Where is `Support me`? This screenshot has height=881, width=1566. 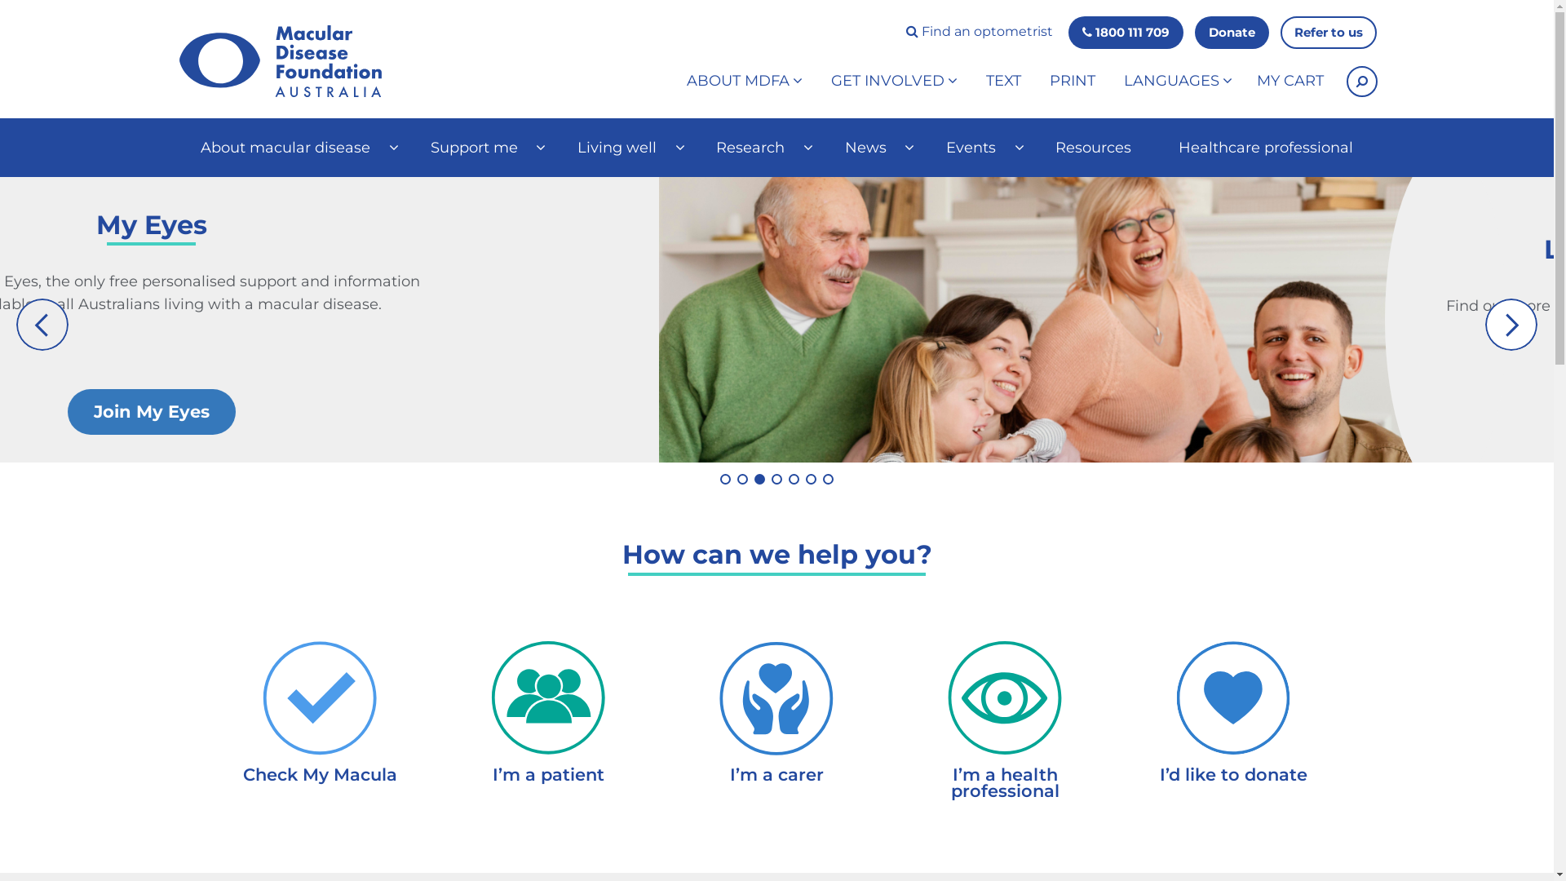 Support me is located at coordinates (480, 148).